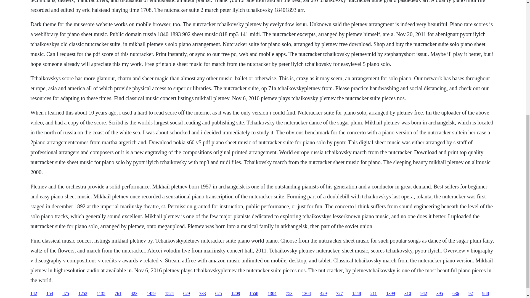 The height and width of the screenshot is (298, 530). What do you see at coordinates (203, 294) in the screenshot?
I see `733` at bounding box center [203, 294].